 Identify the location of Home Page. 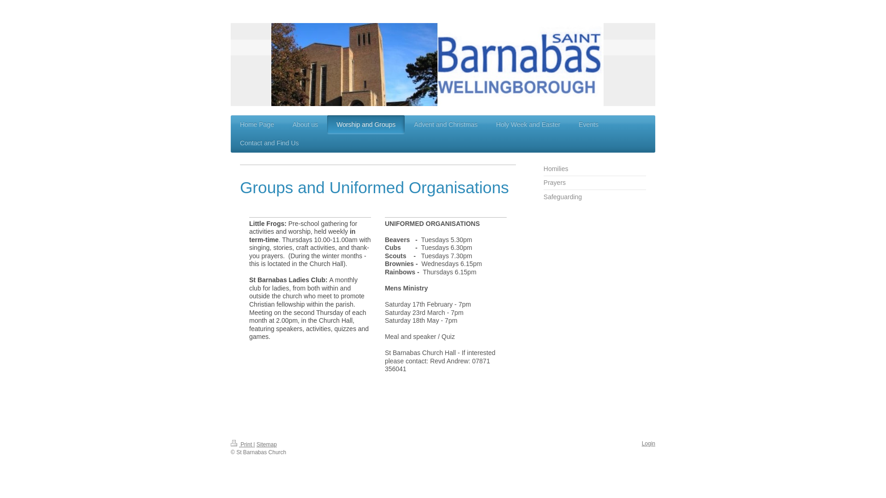
(257, 125).